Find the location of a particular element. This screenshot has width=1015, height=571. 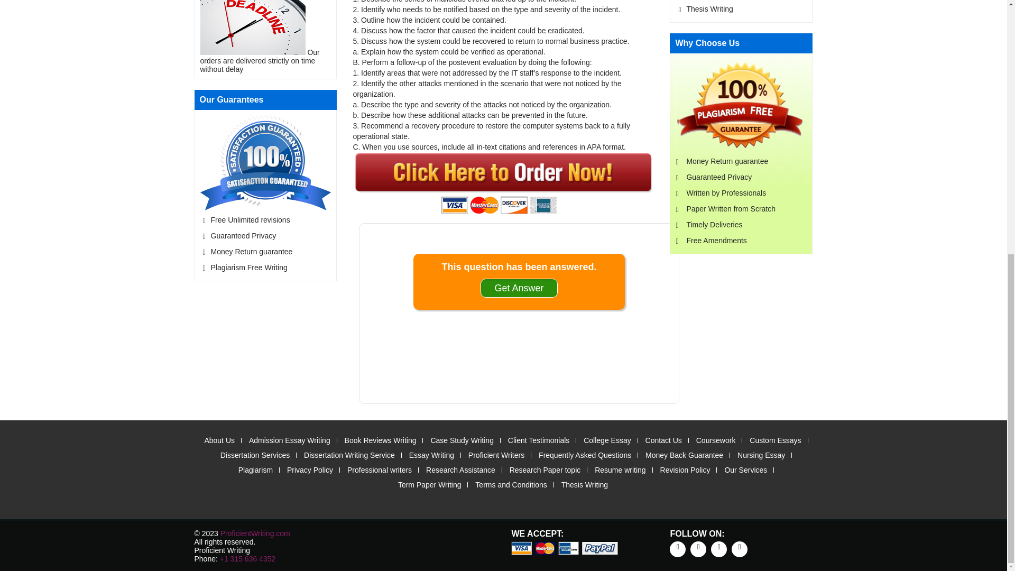

Dissertation Writing Service is located at coordinates (349, 455).